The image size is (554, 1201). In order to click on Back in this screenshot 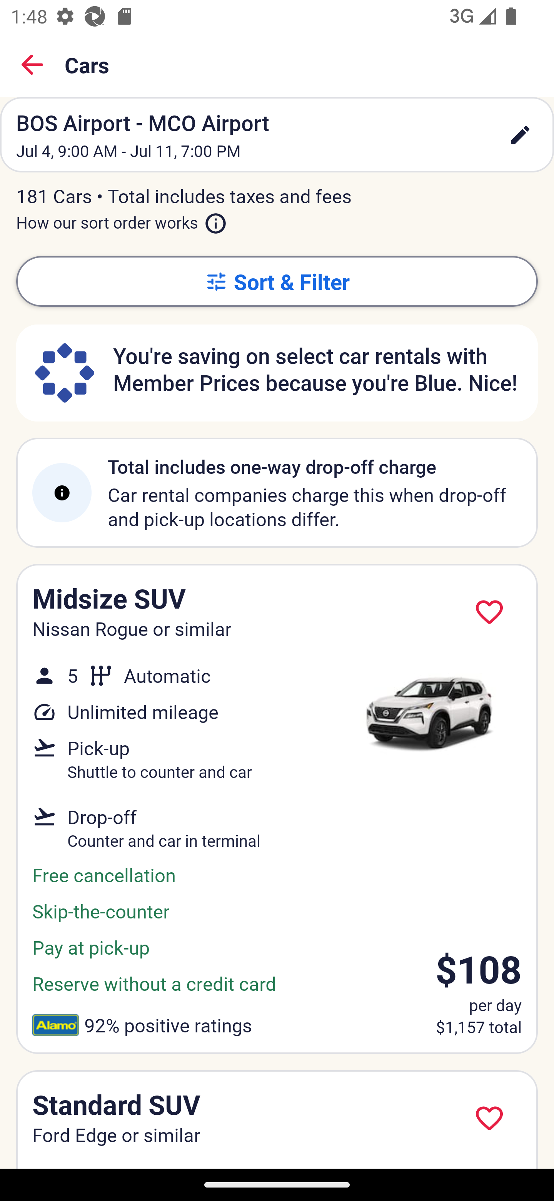, I will do `click(32, 65)`.